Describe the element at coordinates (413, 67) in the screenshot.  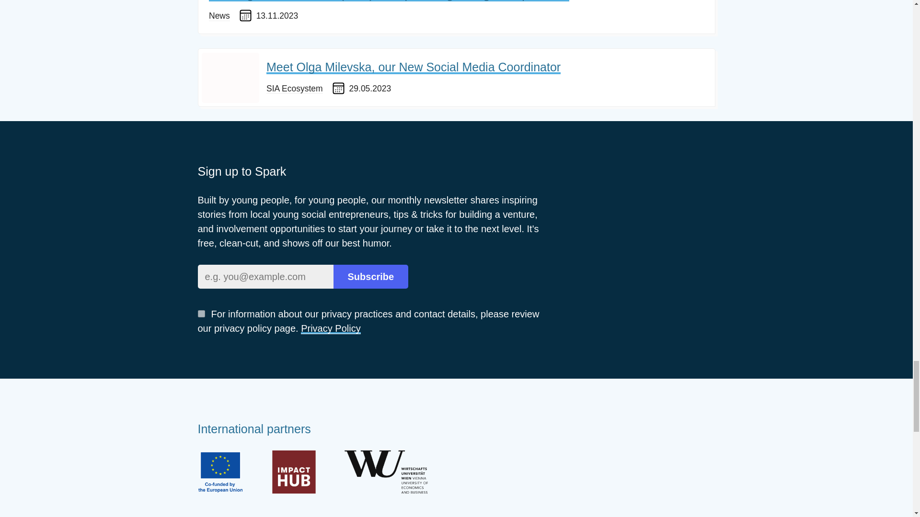
I see `Meet Olga Milevska, our New Social Media Coordinator` at that location.